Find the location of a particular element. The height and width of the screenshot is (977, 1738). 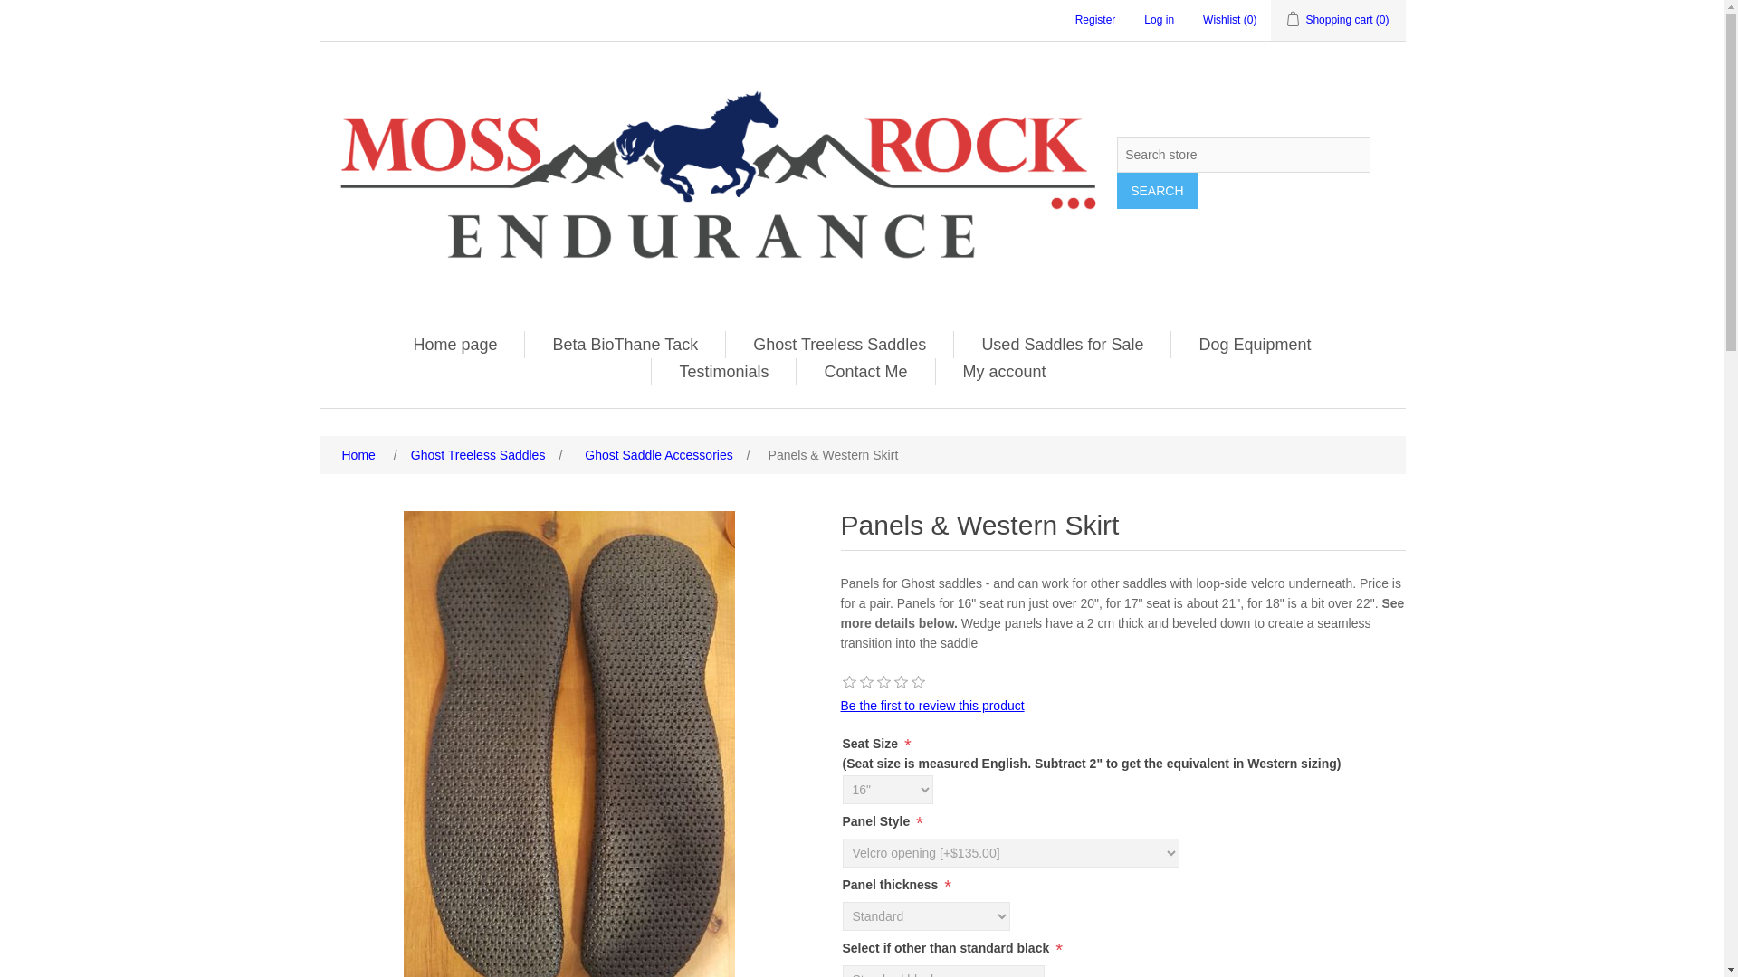

My account is located at coordinates (1005, 371).